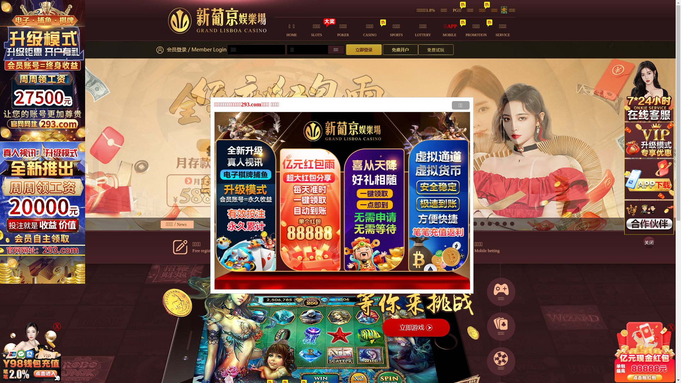  I want to click on X, so click(671, 328).